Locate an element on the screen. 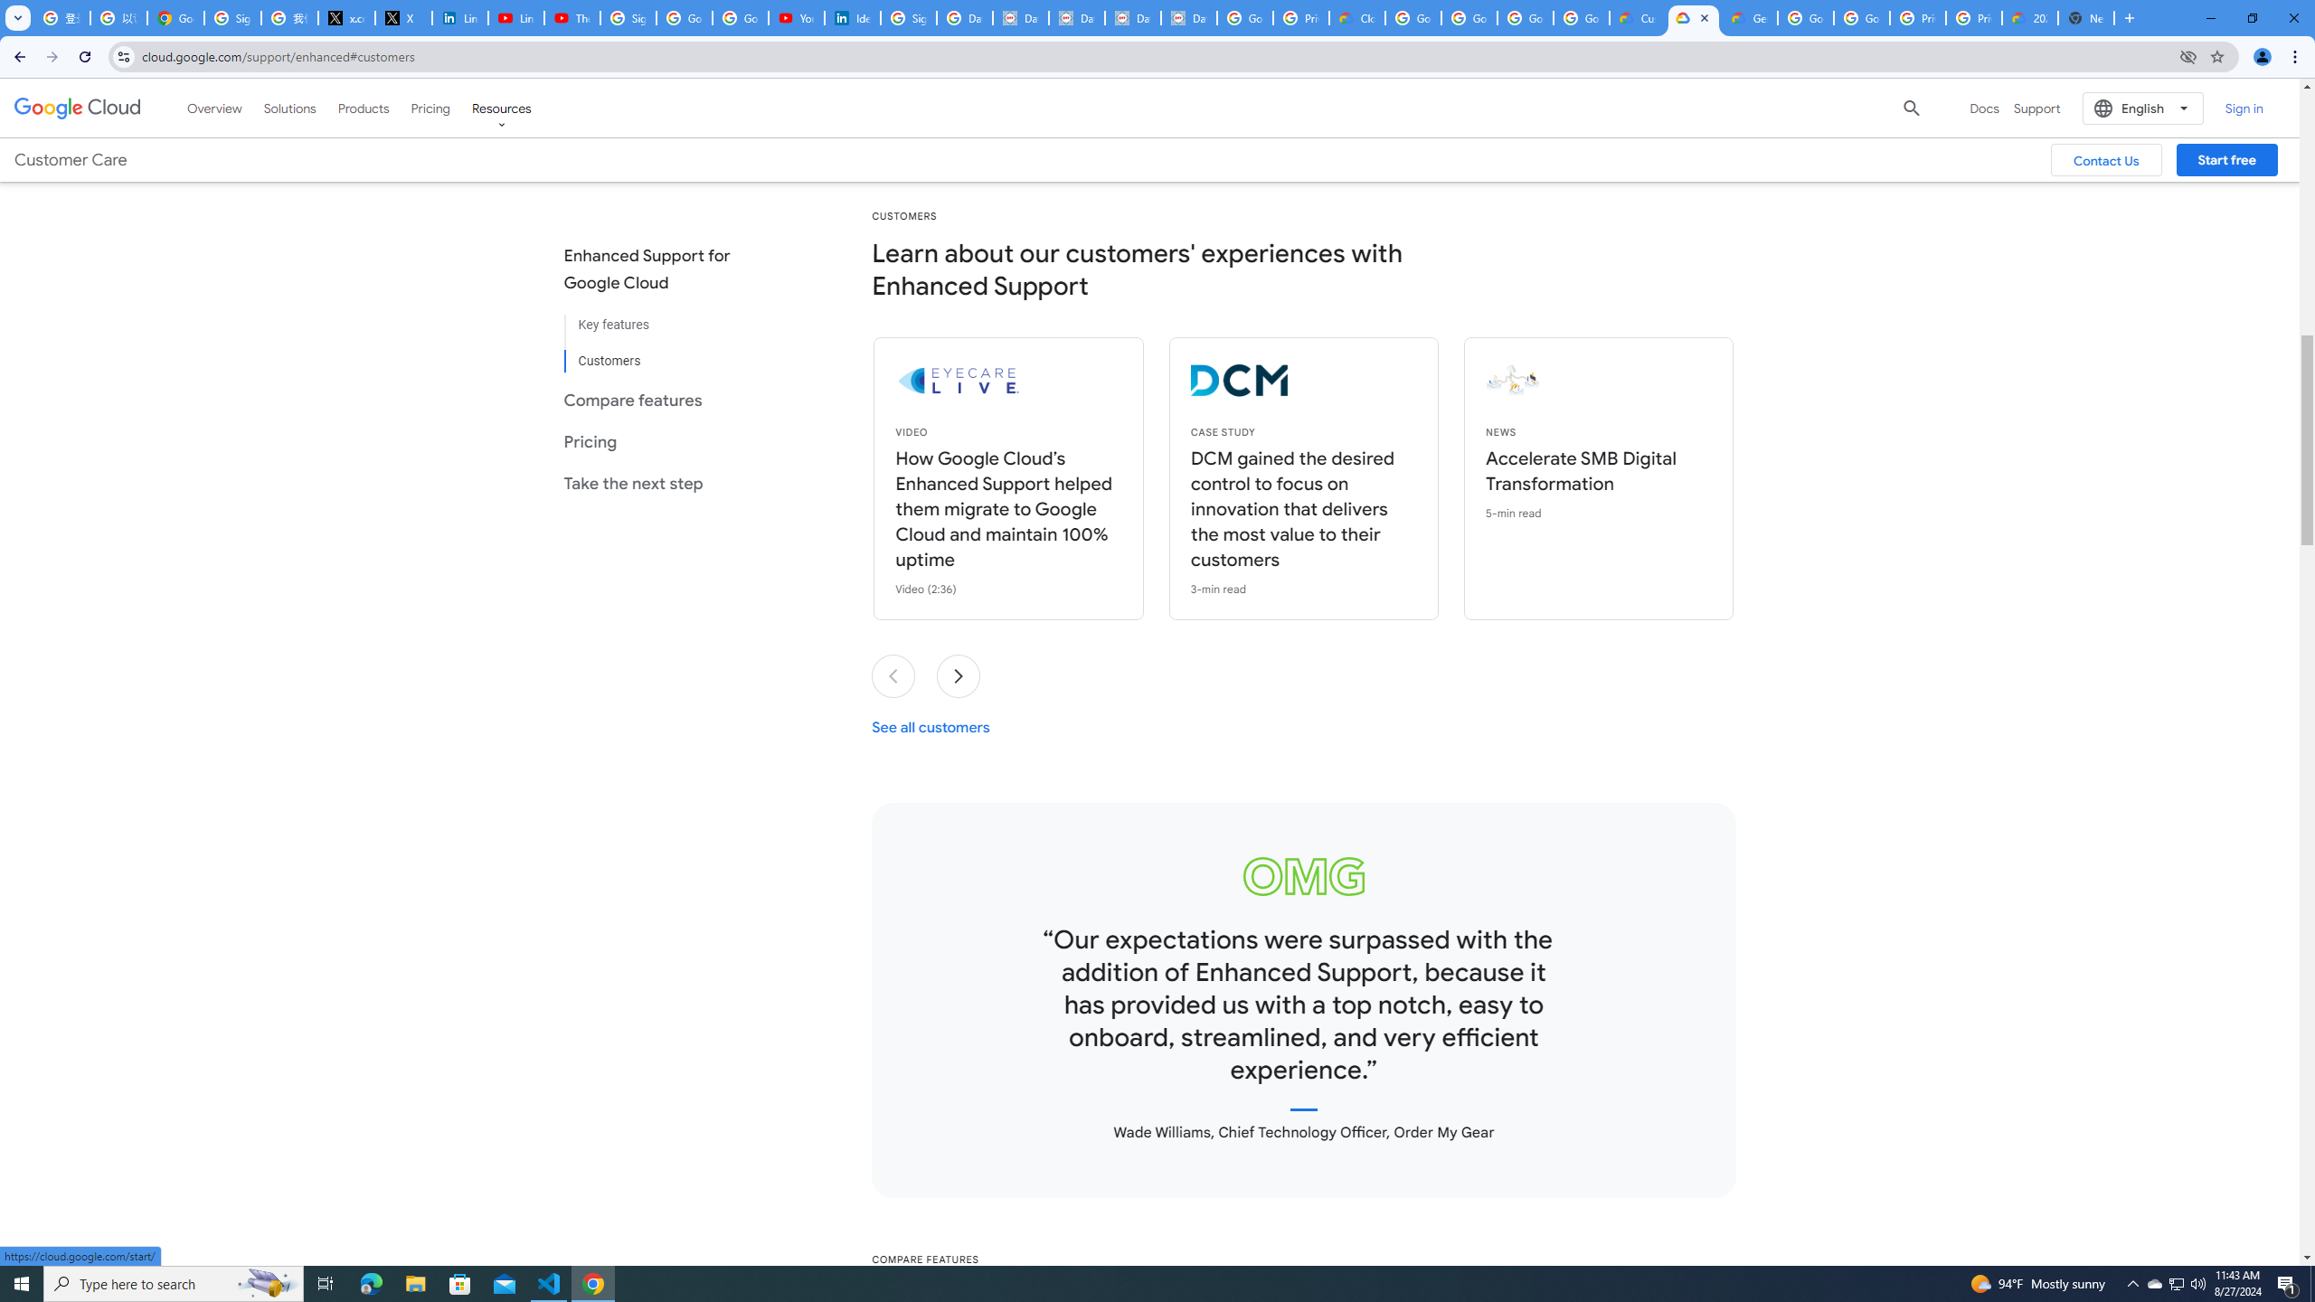  Cloud Data Processing Addendum | Google Cloud is located at coordinates (1357, 18).